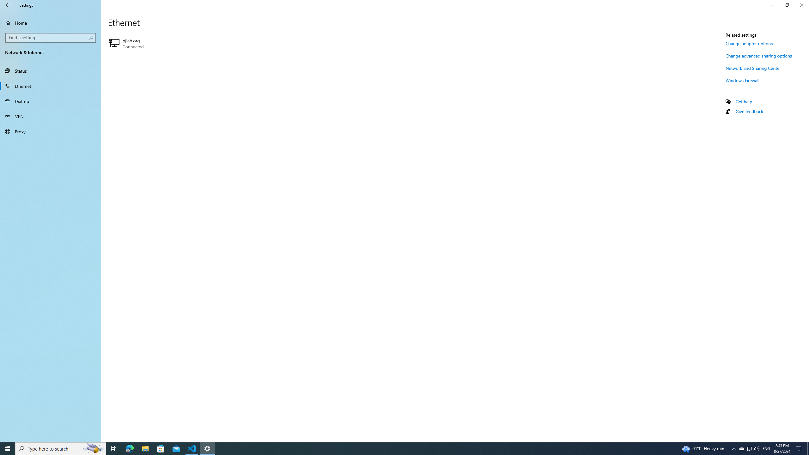 Image resolution: width=809 pixels, height=455 pixels. What do you see at coordinates (766, 449) in the screenshot?
I see `Microsoft Edge` at bounding box center [766, 449].